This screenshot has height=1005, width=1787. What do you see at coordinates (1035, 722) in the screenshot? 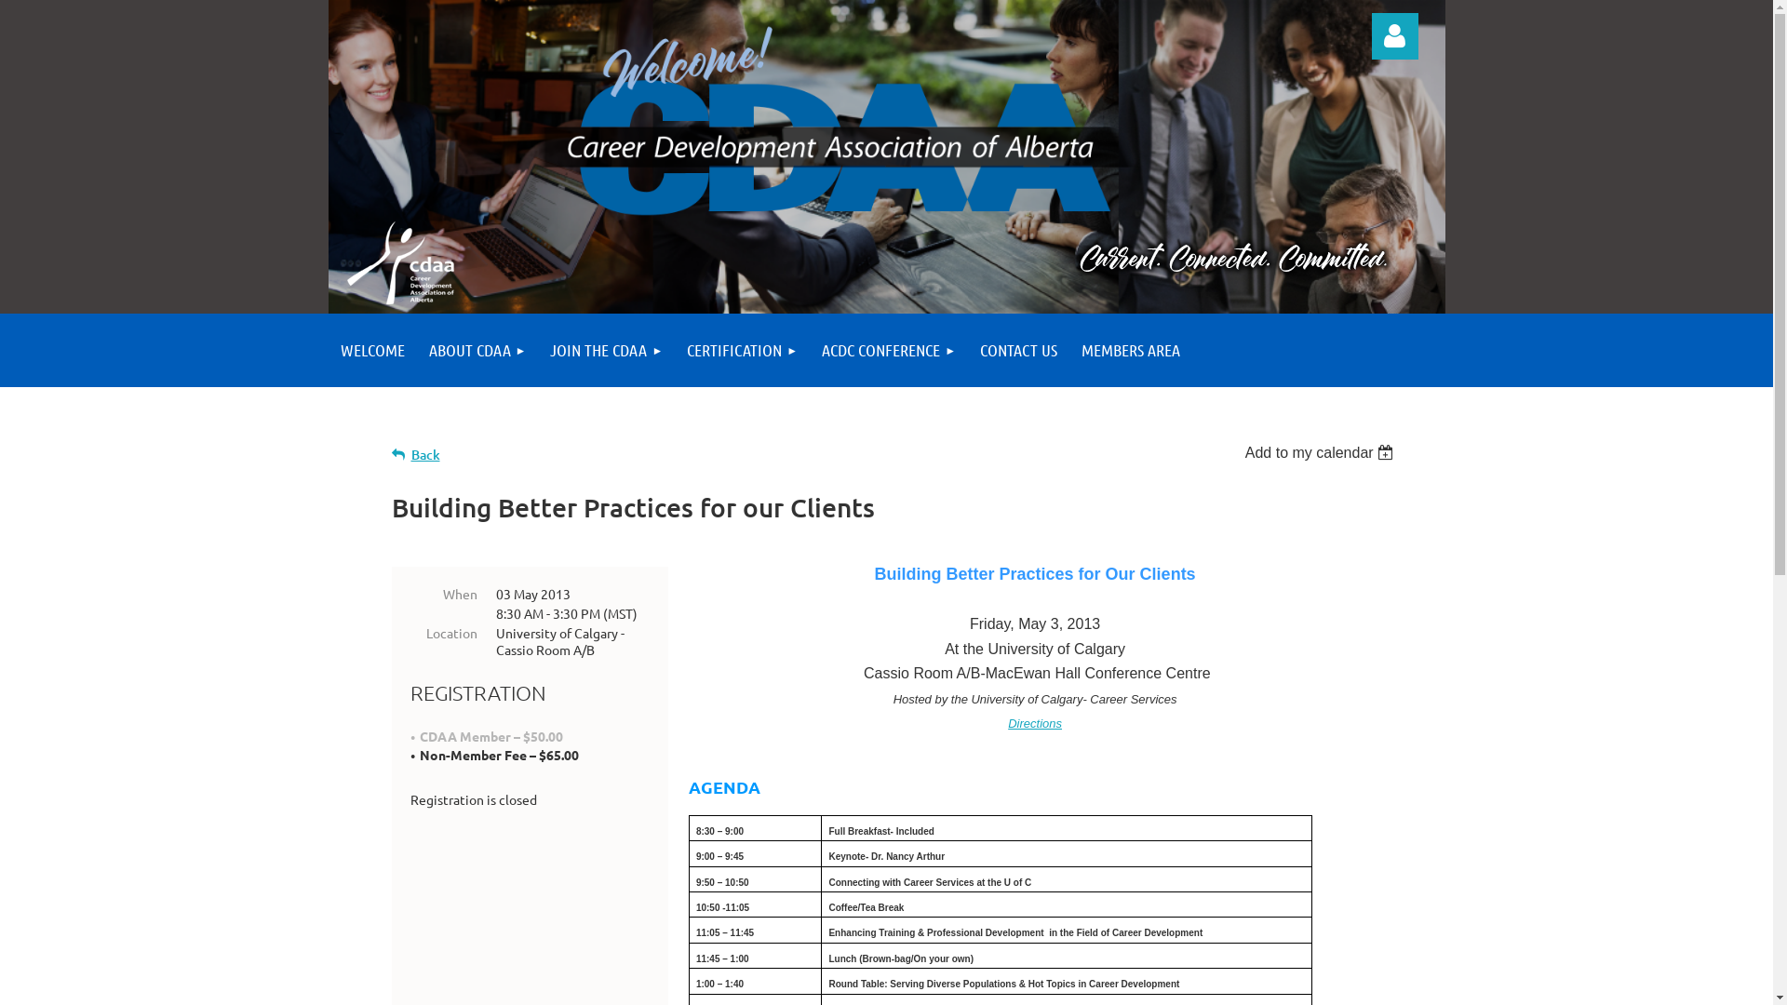
I see `Directions` at bounding box center [1035, 722].